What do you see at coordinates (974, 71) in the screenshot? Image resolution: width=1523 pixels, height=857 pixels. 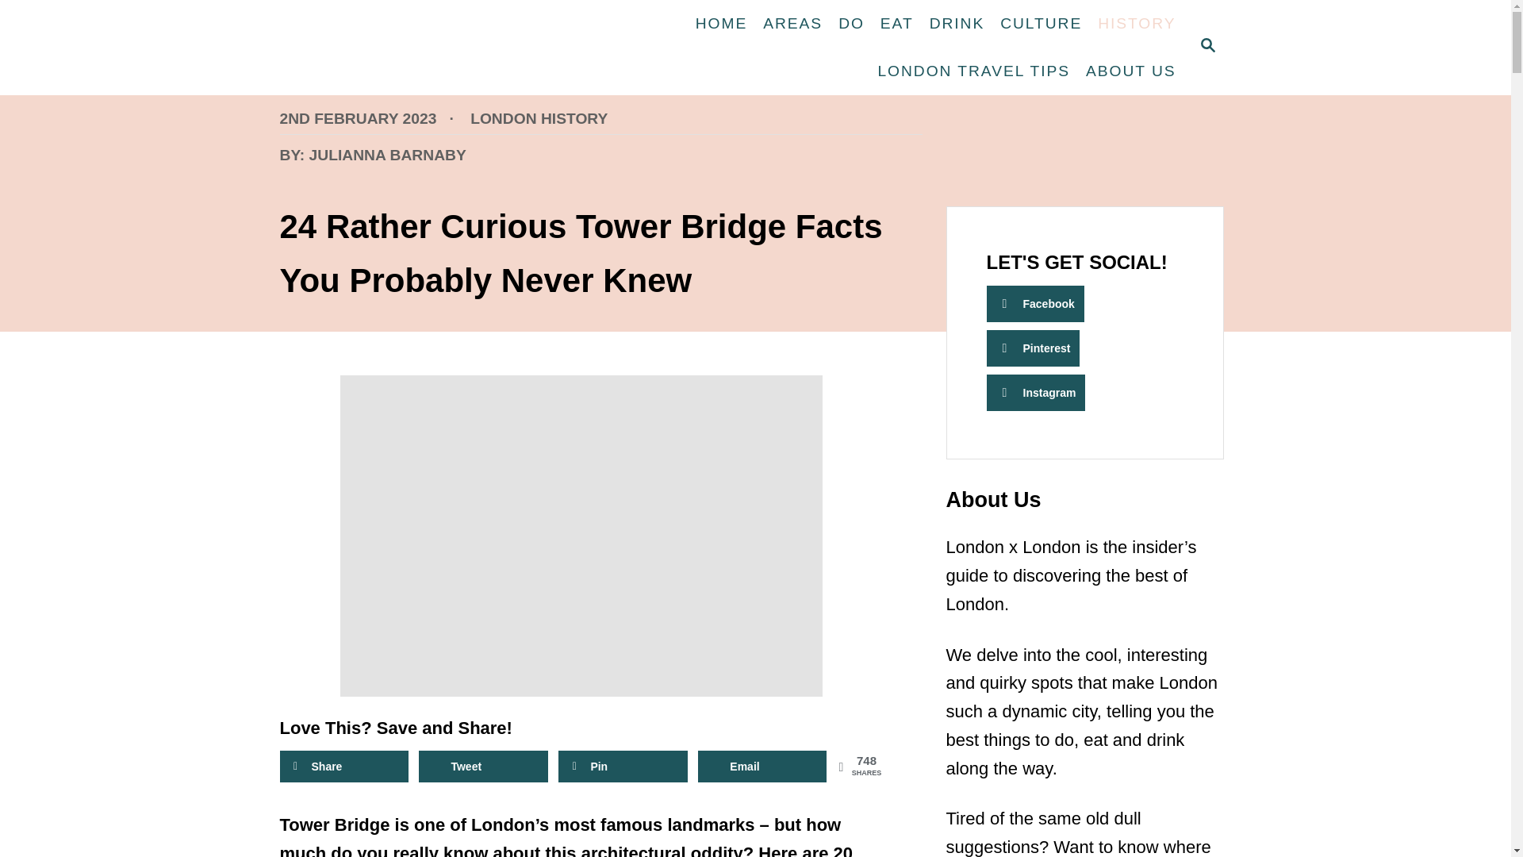 I see `LONDON TRAVEL TIPS` at bounding box center [974, 71].